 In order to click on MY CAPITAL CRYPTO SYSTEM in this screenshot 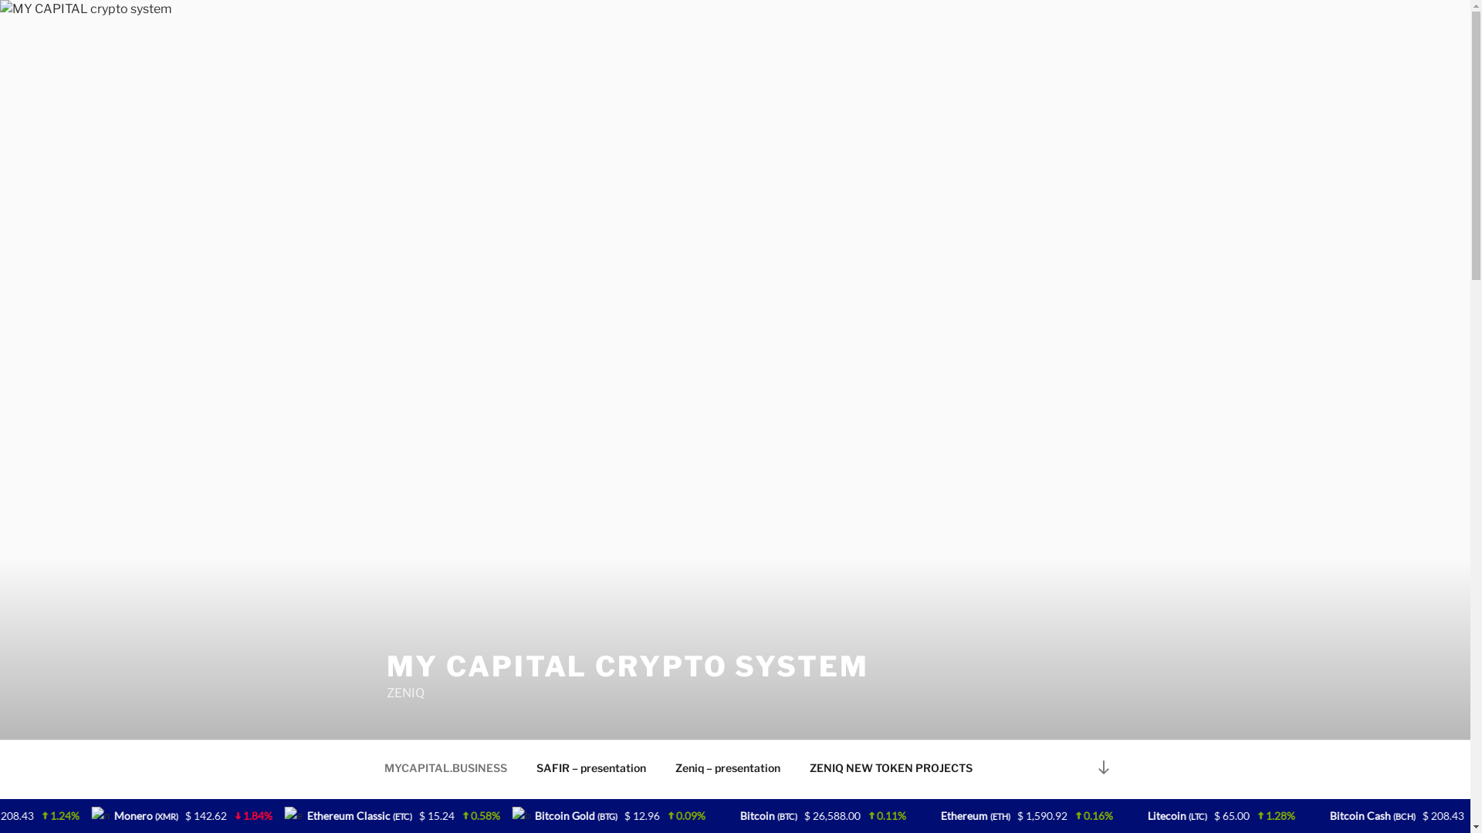, I will do `click(627, 666)`.